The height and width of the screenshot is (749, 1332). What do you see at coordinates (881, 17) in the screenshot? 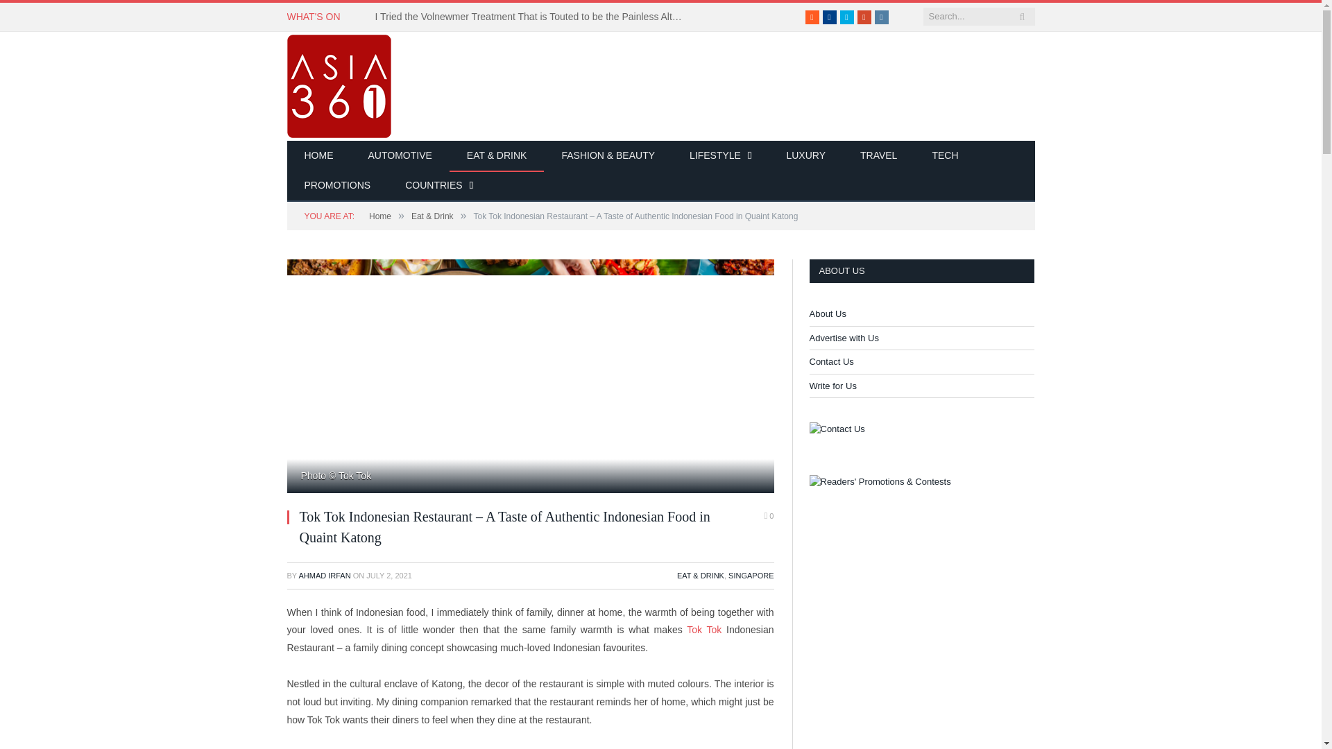
I see `Instagram` at bounding box center [881, 17].